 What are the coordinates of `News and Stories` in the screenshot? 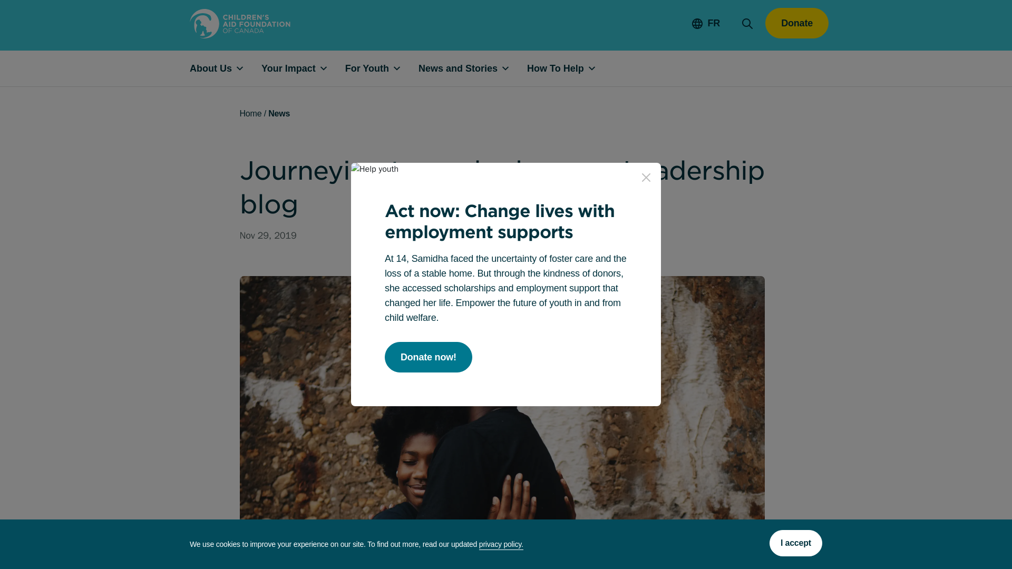 It's located at (473, 68).